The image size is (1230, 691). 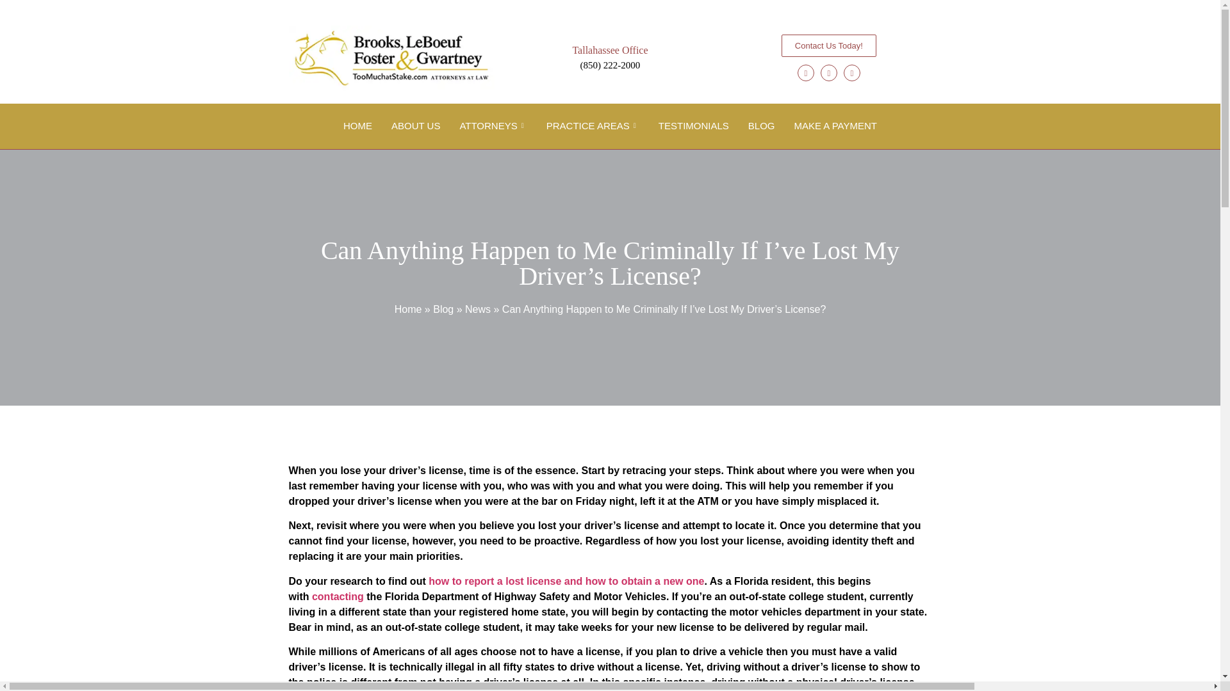 I want to click on Contact Us Today!, so click(x=828, y=45).